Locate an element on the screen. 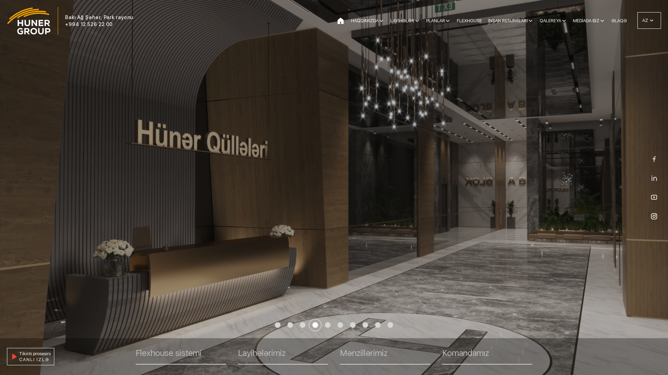 This screenshot has height=375, width=668. HAQQIMIZDA is located at coordinates (367, 21).